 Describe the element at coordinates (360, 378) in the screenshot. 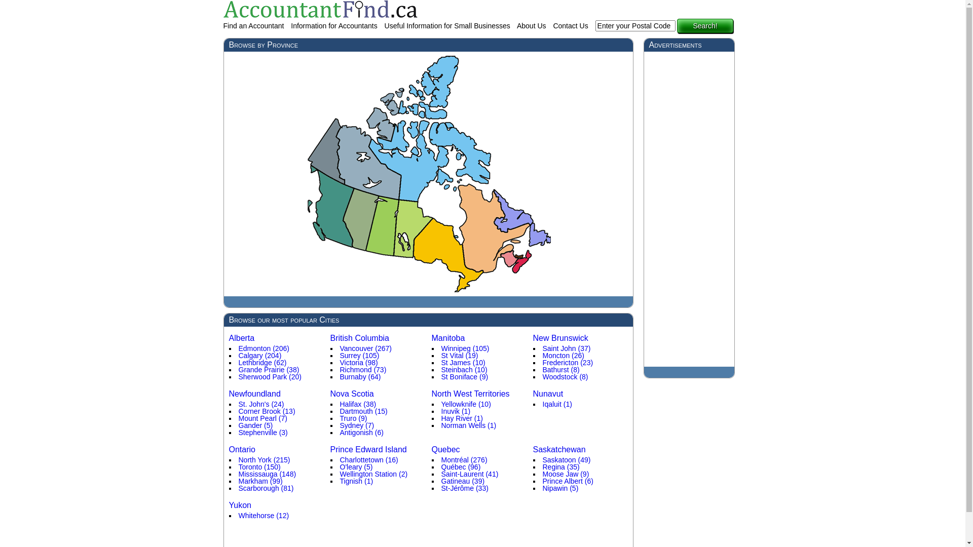

I see `Burnaby (64)` at that location.